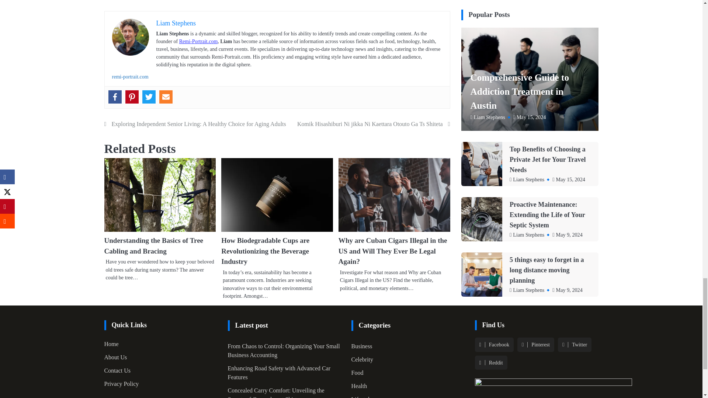 The width and height of the screenshot is (708, 398). Describe the element at coordinates (132, 97) in the screenshot. I see `Pinterest` at that location.